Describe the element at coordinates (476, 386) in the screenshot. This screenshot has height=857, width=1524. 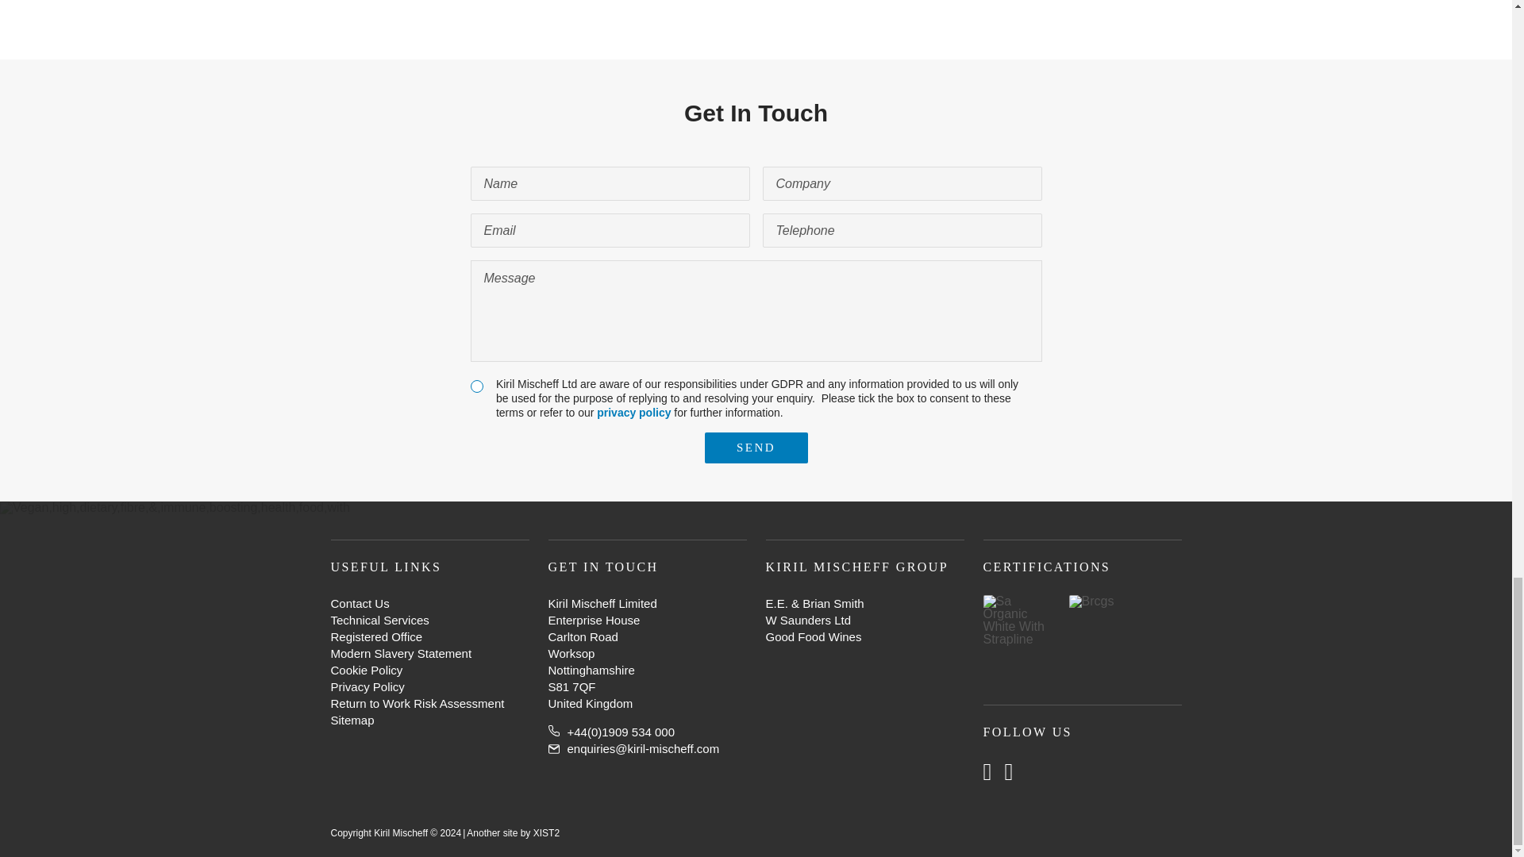
I see `1` at that location.